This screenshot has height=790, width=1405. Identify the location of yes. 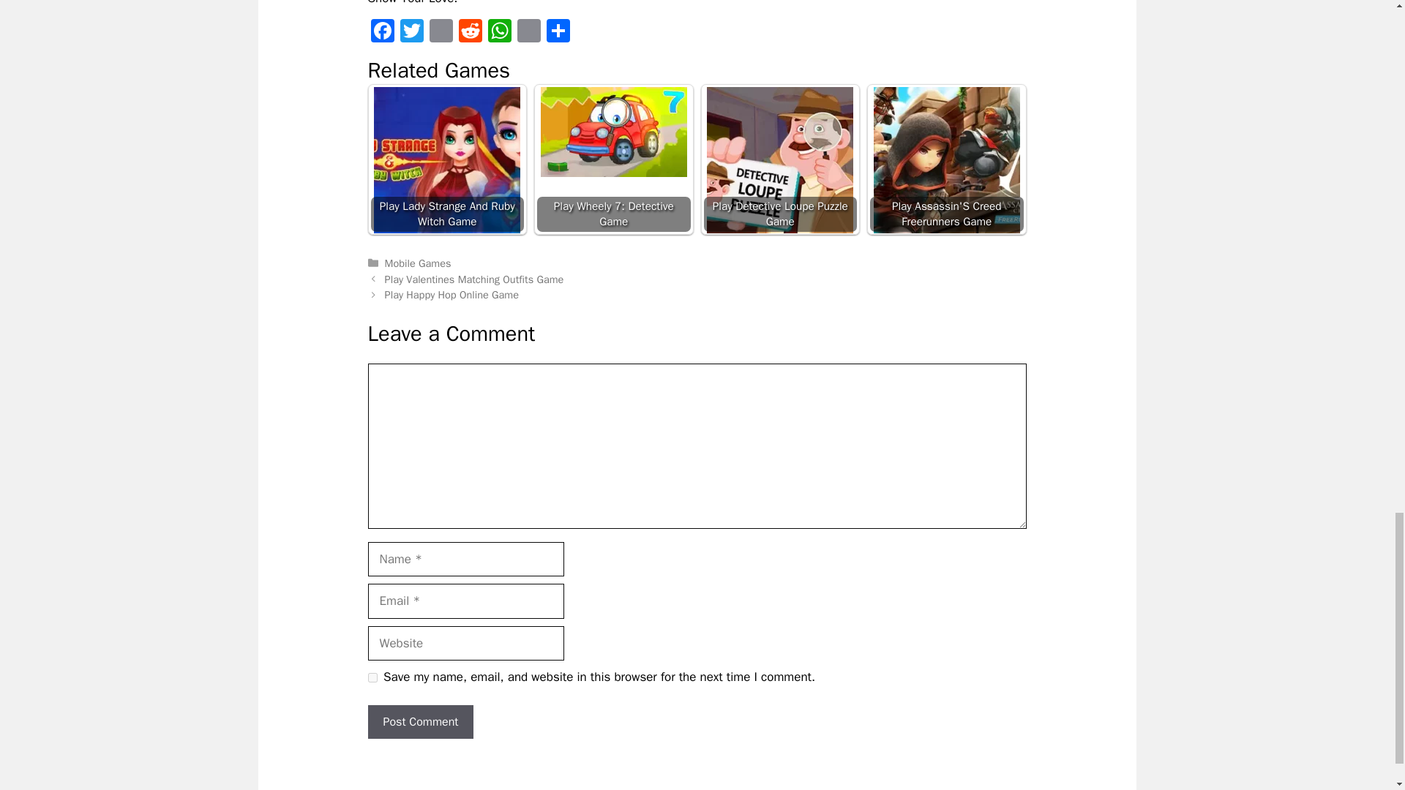
(372, 677).